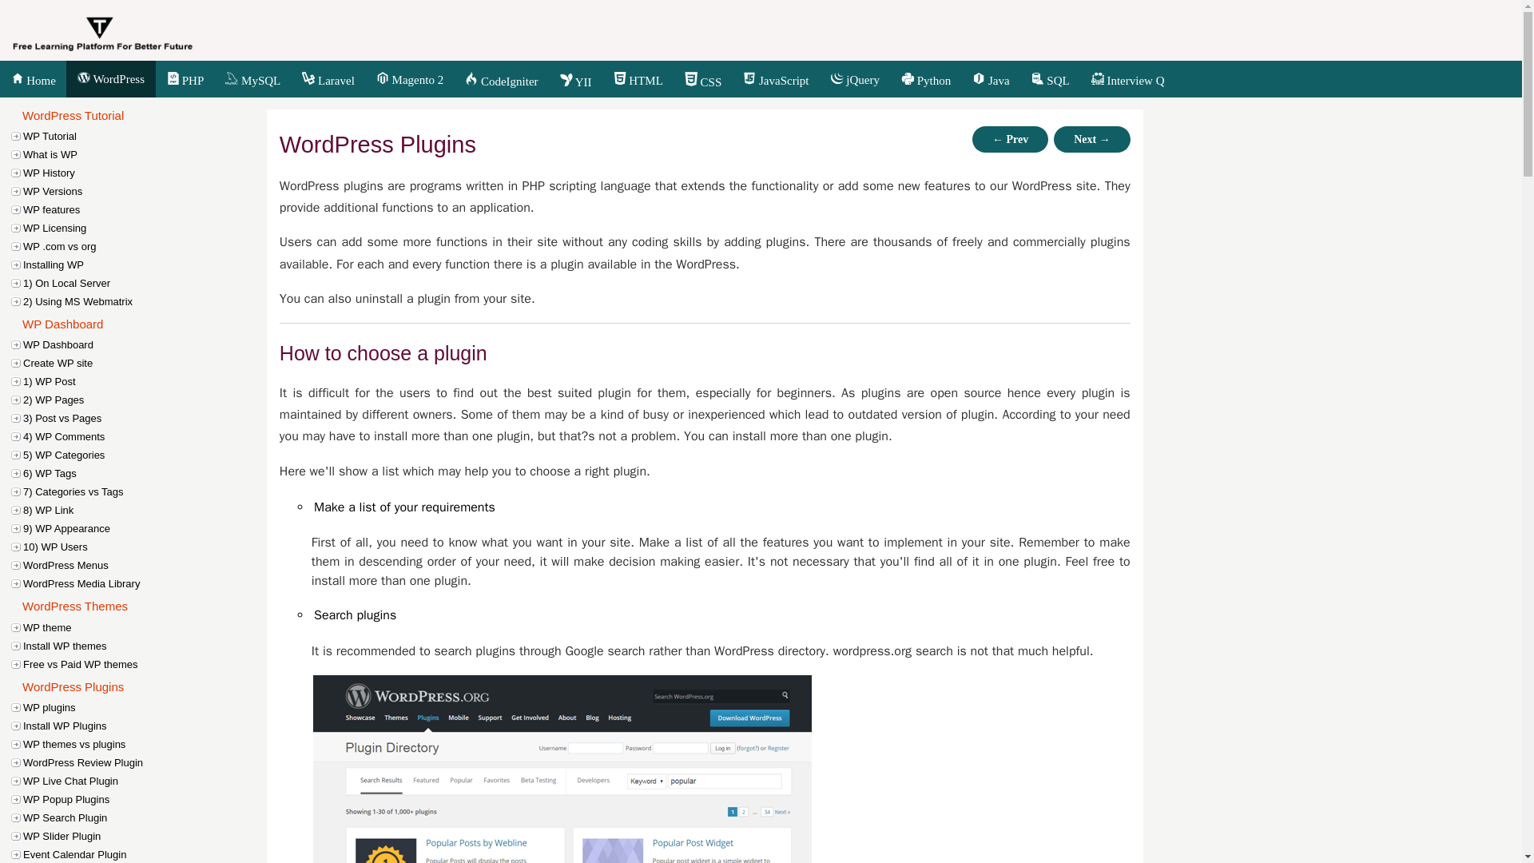 The width and height of the screenshot is (1534, 863). Describe the element at coordinates (146, 344) in the screenshot. I see `WP Dashboard` at that location.